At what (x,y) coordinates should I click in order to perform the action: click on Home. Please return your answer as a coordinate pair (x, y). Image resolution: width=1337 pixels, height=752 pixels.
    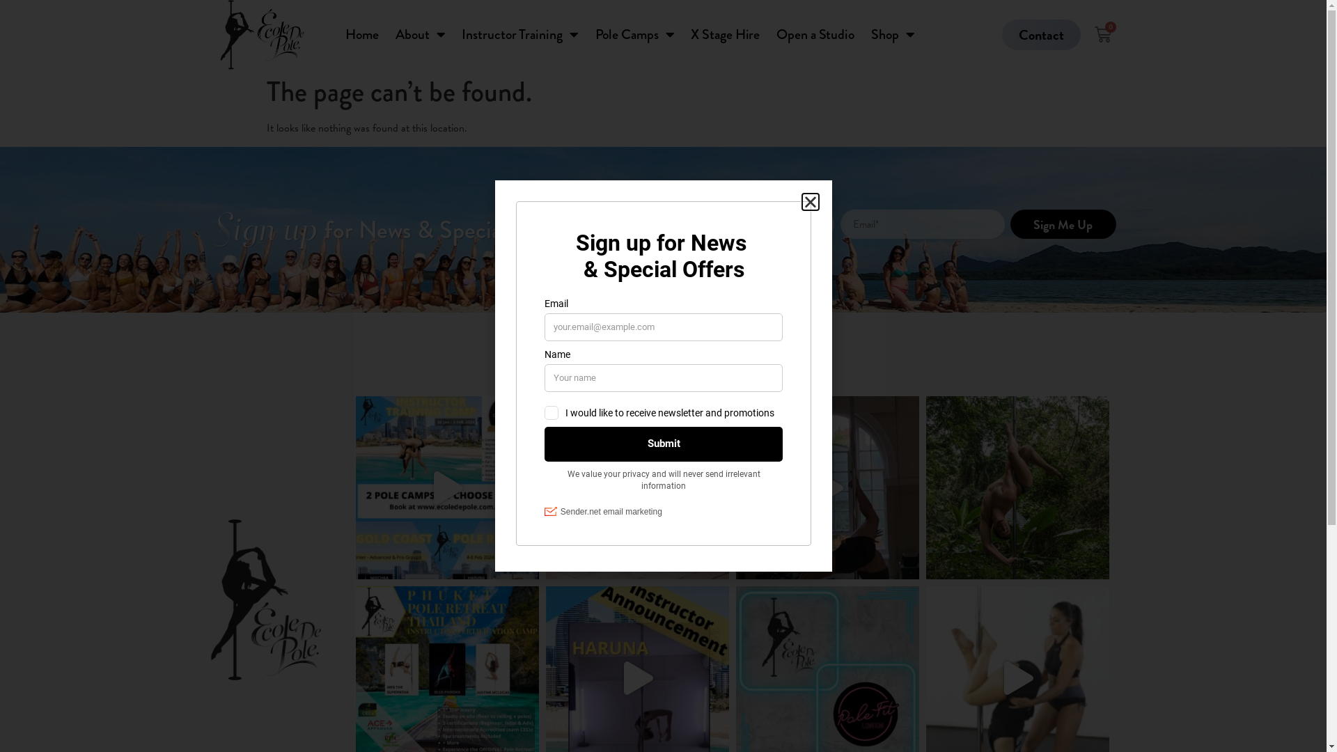
    Looking at the image, I should click on (362, 35).